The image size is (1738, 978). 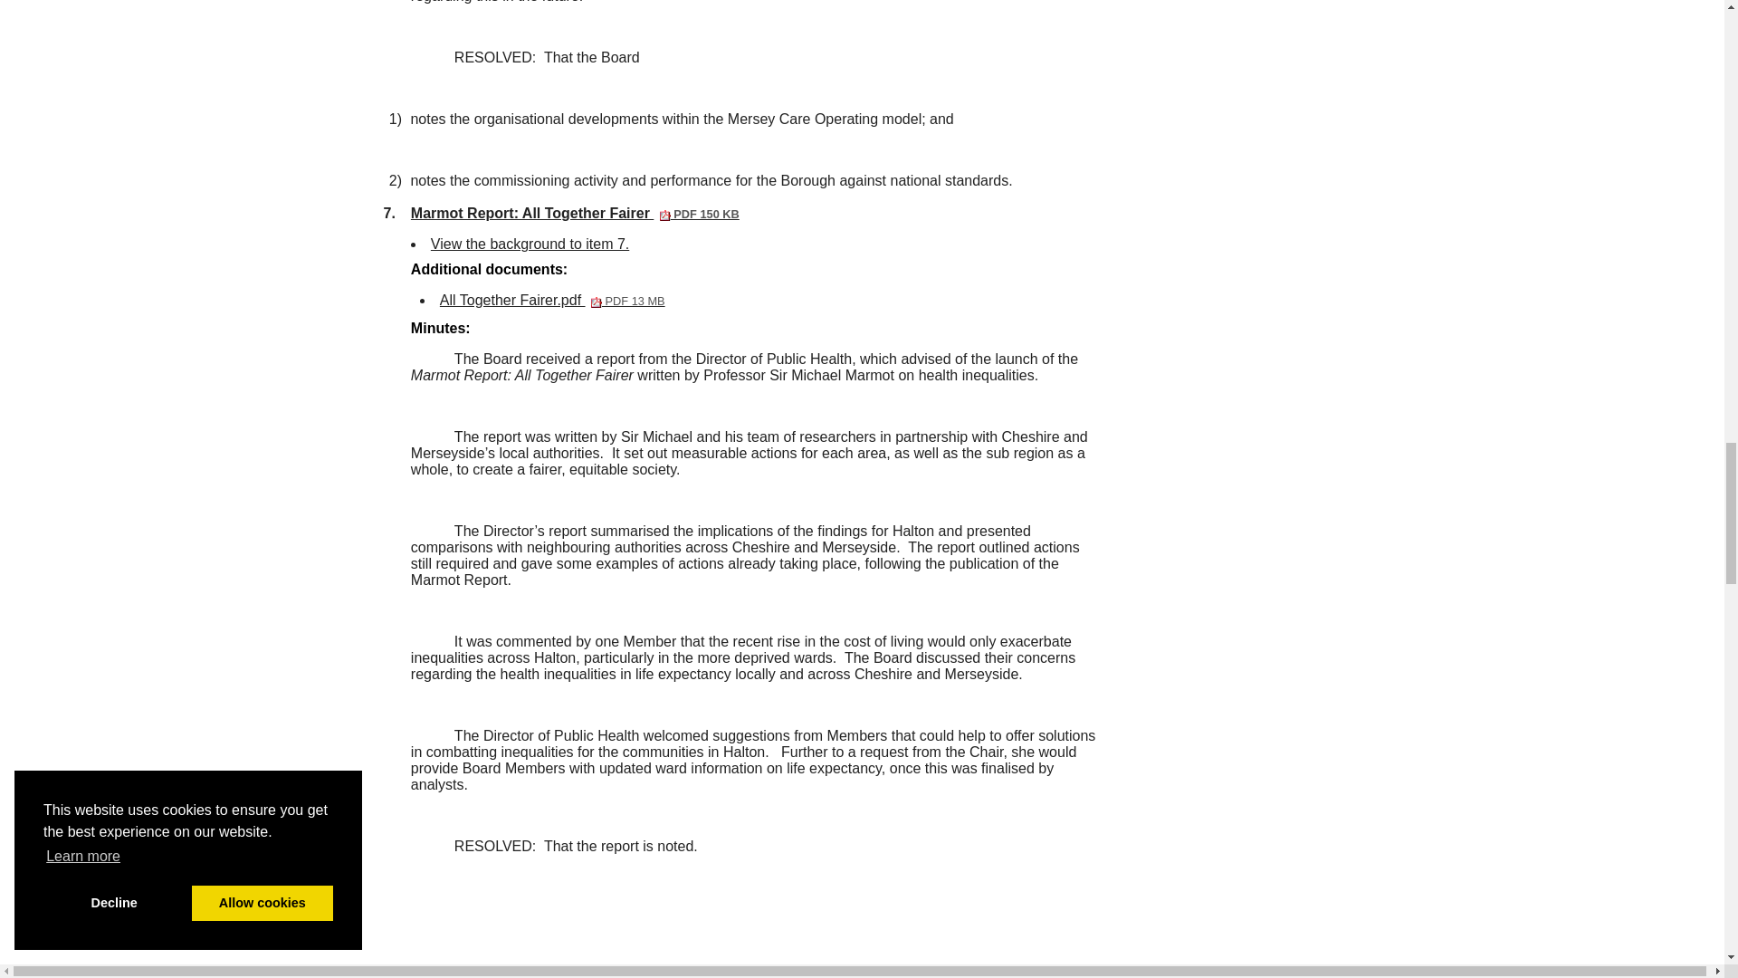 I want to click on Marmot Report: All Together Fairer PDF 150 KB, so click(x=552, y=300).